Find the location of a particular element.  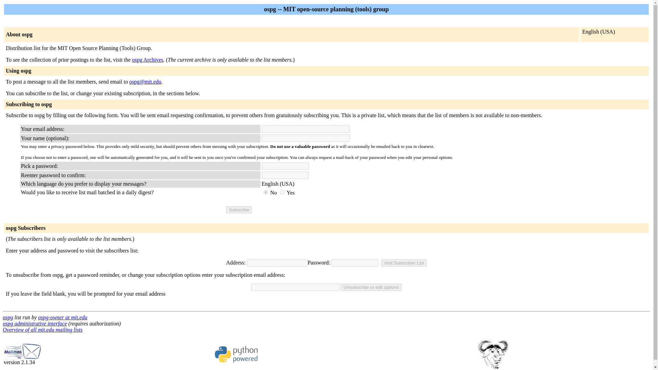

ospg administrative interface is located at coordinates (35, 323).